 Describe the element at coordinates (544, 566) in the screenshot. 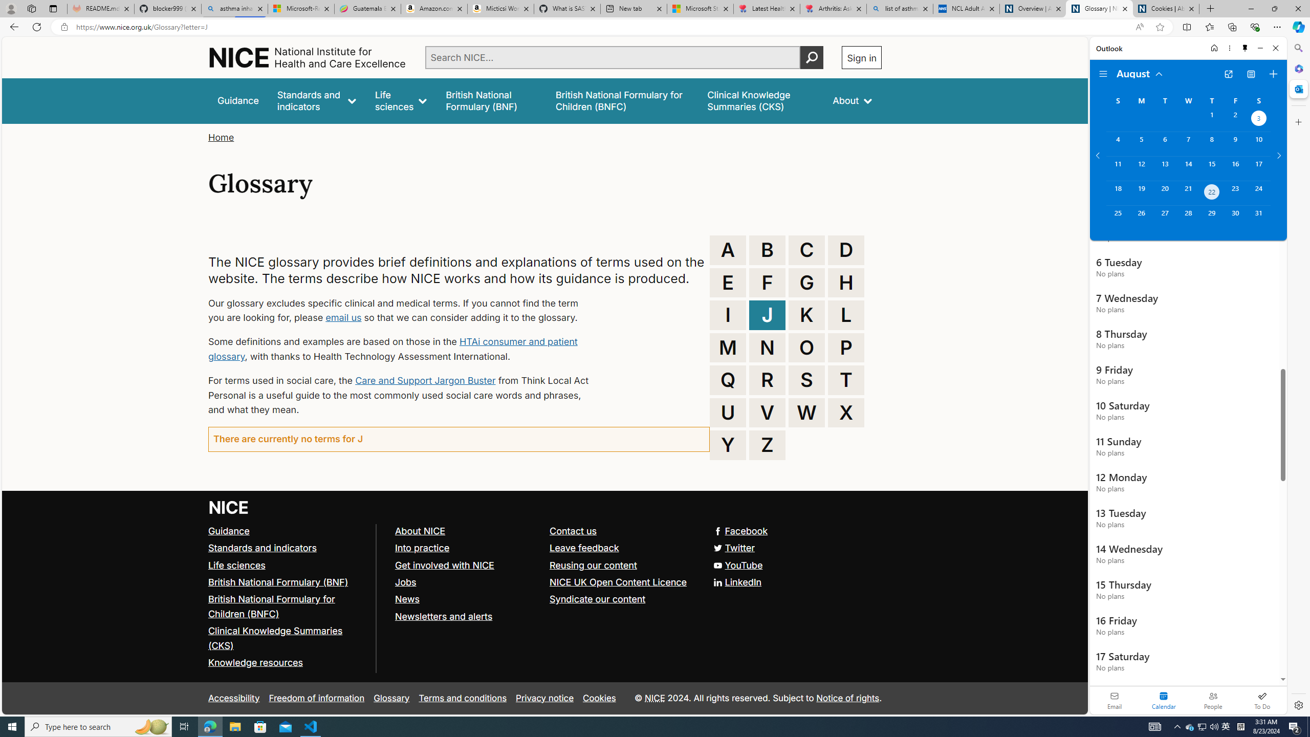

I see `YouTube` at that location.